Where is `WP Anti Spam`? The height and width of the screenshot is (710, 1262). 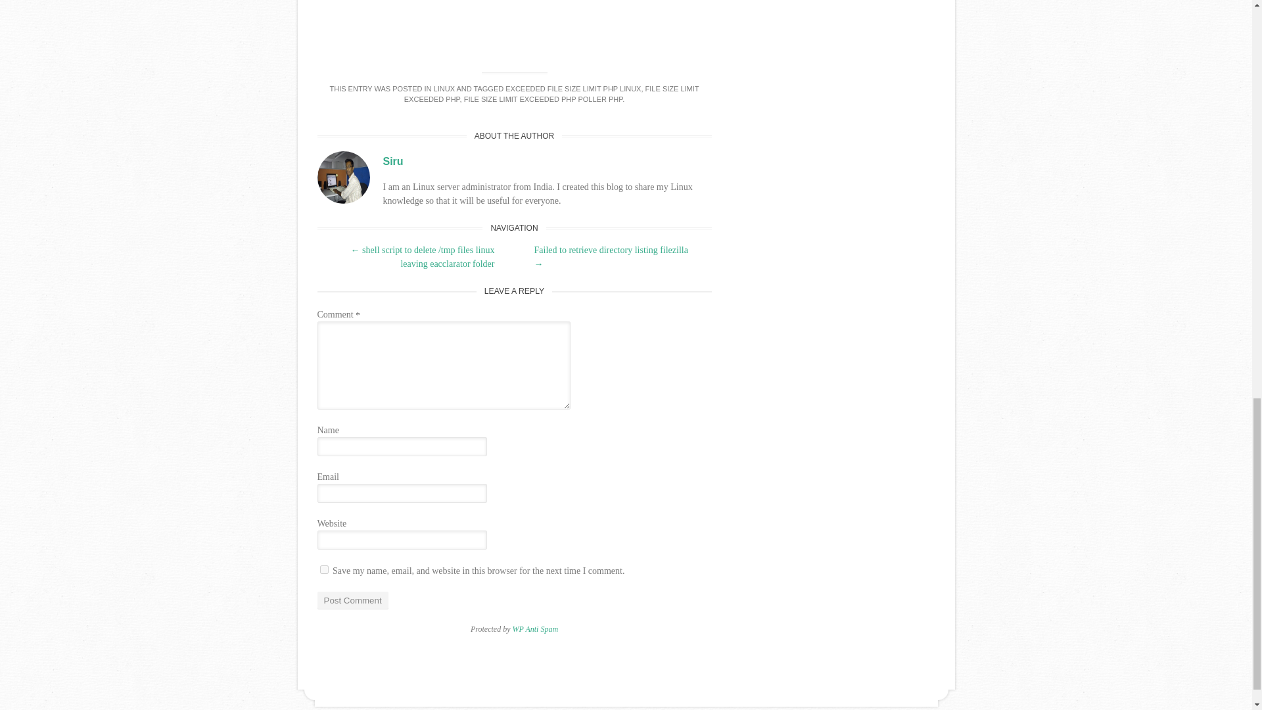
WP Anti Spam is located at coordinates (535, 629).